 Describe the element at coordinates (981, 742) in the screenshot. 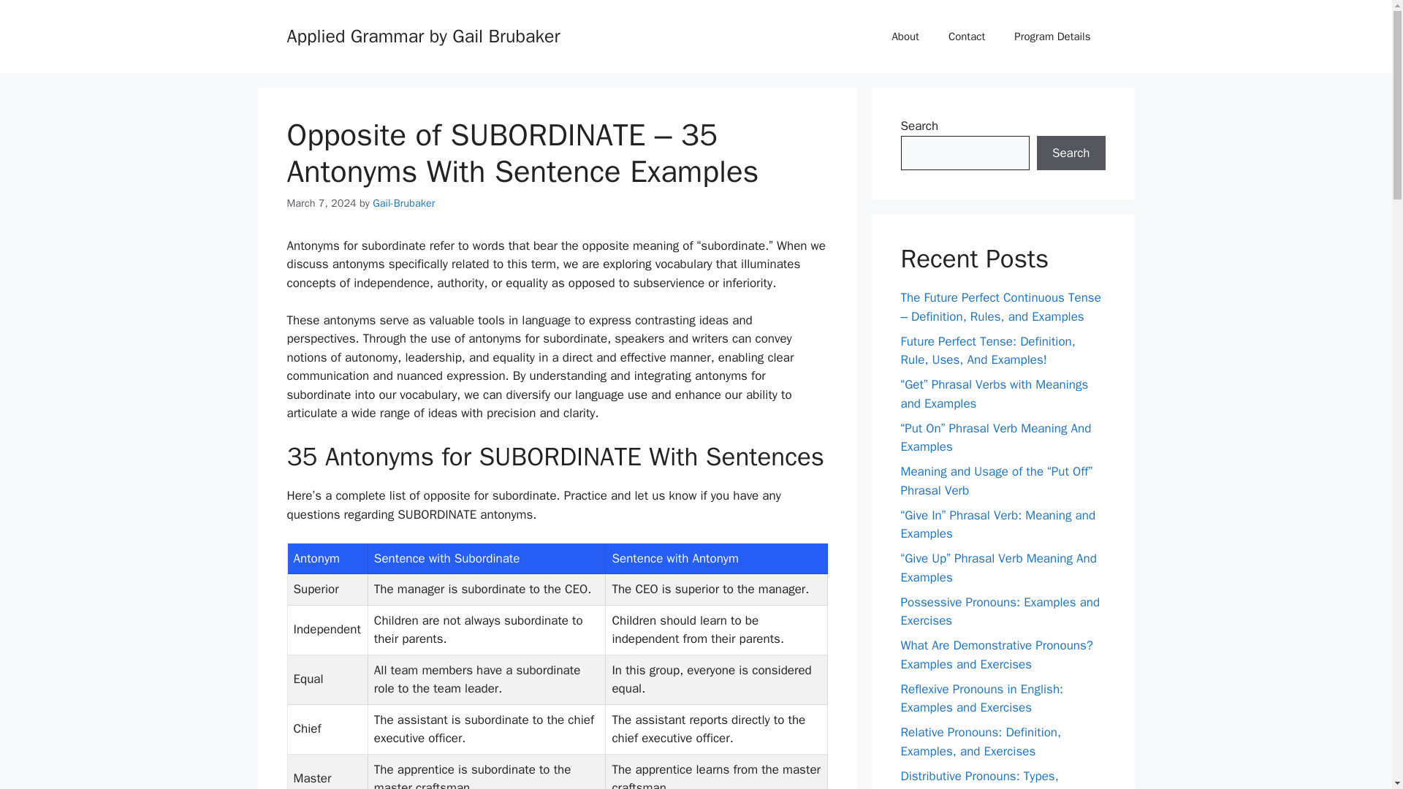

I see `Relative Pronouns: Definition, Examples, and Exercises` at that location.